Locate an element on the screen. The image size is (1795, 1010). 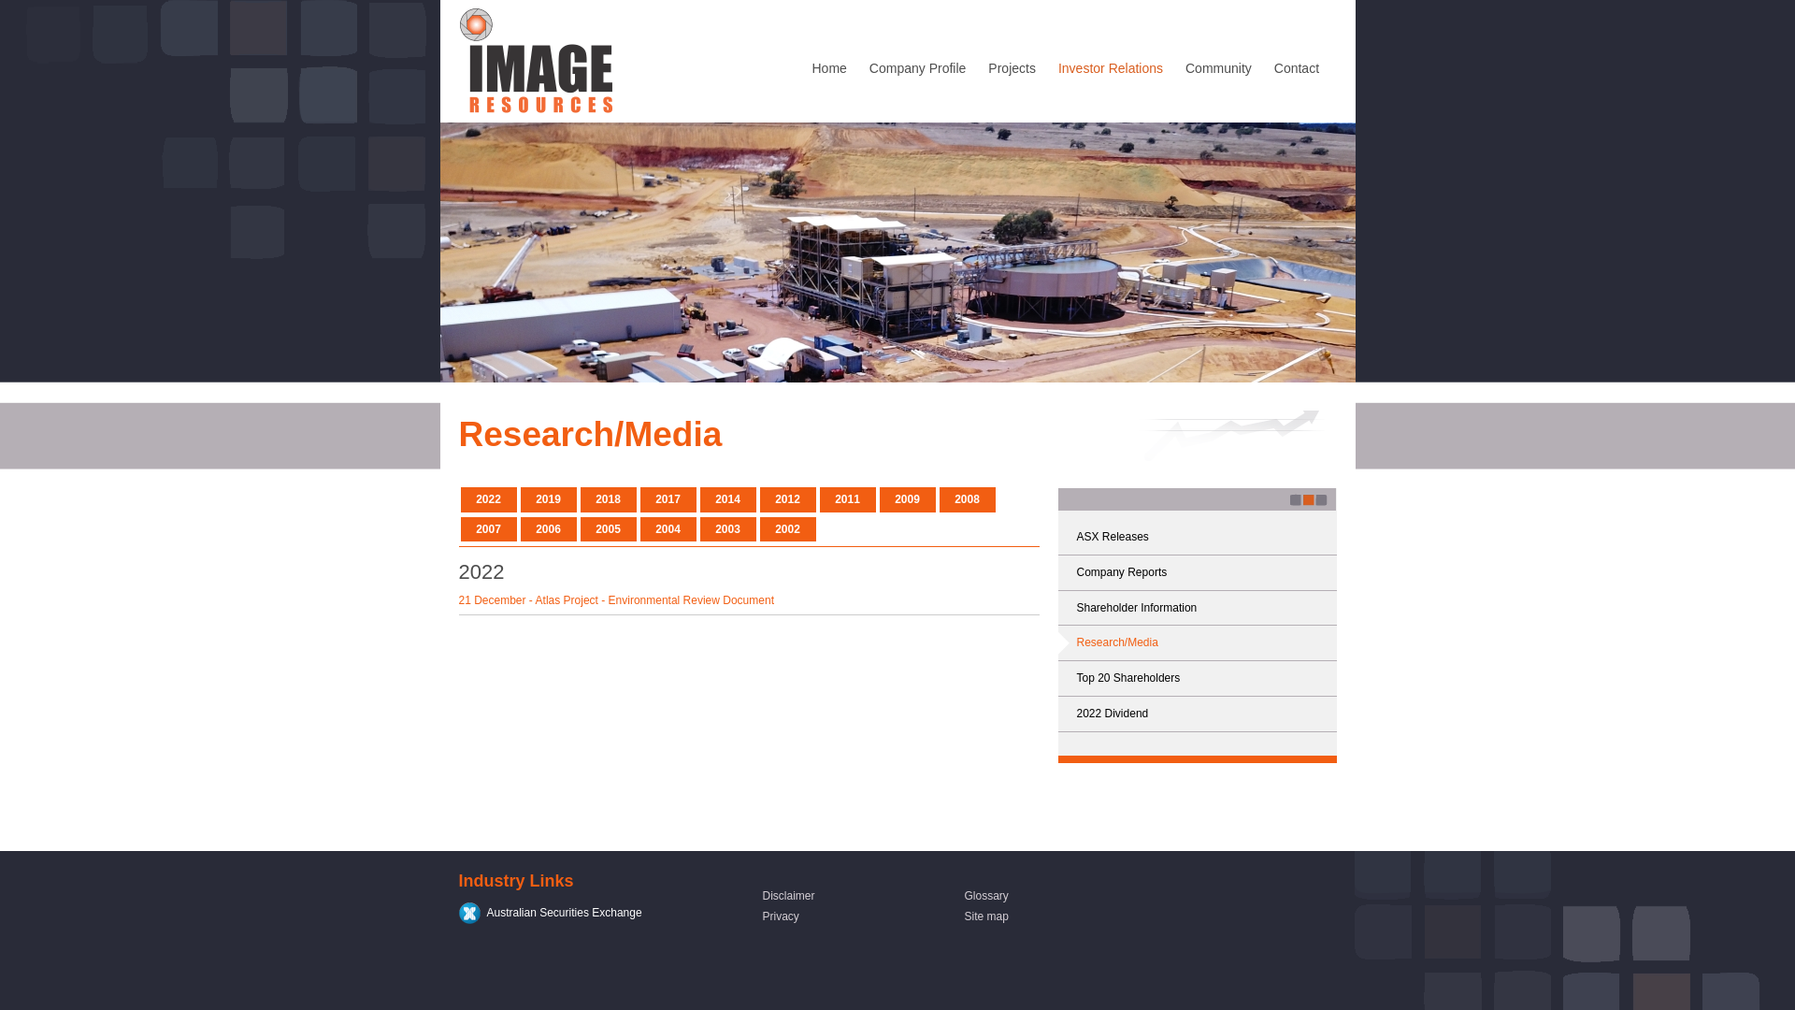
2019 is located at coordinates (548, 499).